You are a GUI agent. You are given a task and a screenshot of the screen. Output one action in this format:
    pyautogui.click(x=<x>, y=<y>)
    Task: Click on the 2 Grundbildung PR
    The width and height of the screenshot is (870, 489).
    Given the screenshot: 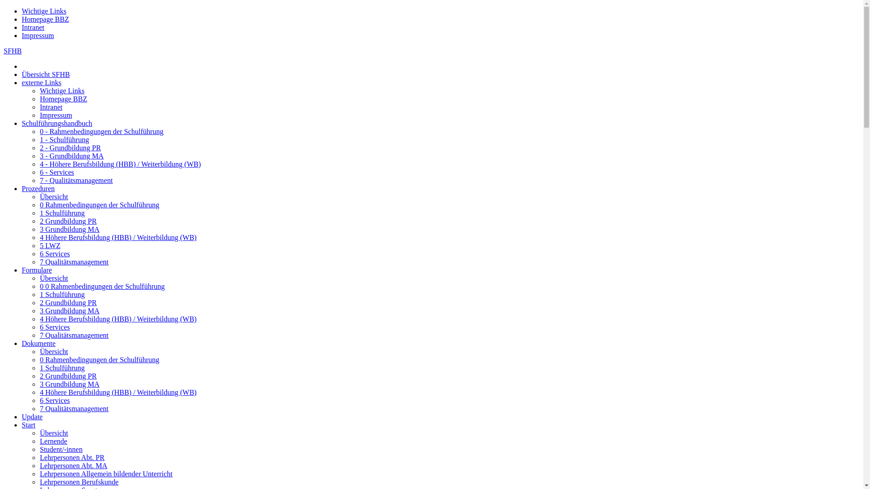 What is the action you would take?
    pyautogui.click(x=68, y=376)
    